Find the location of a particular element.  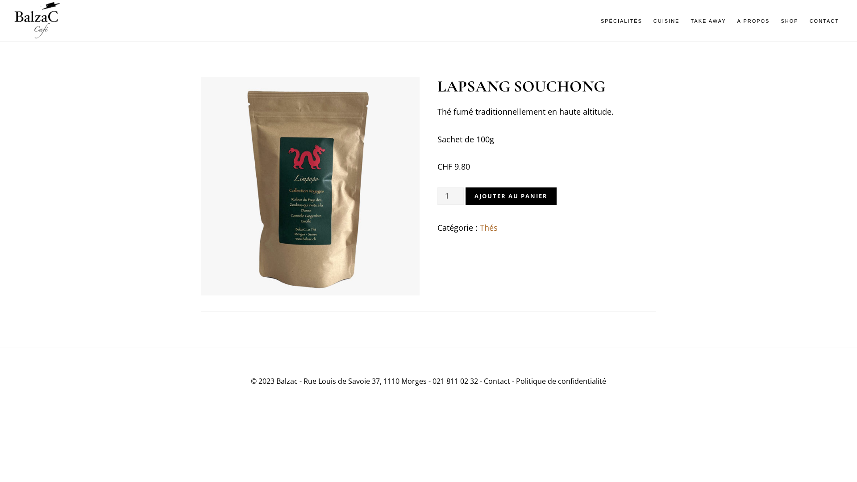

CUISINE is located at coordinates (667, 21).